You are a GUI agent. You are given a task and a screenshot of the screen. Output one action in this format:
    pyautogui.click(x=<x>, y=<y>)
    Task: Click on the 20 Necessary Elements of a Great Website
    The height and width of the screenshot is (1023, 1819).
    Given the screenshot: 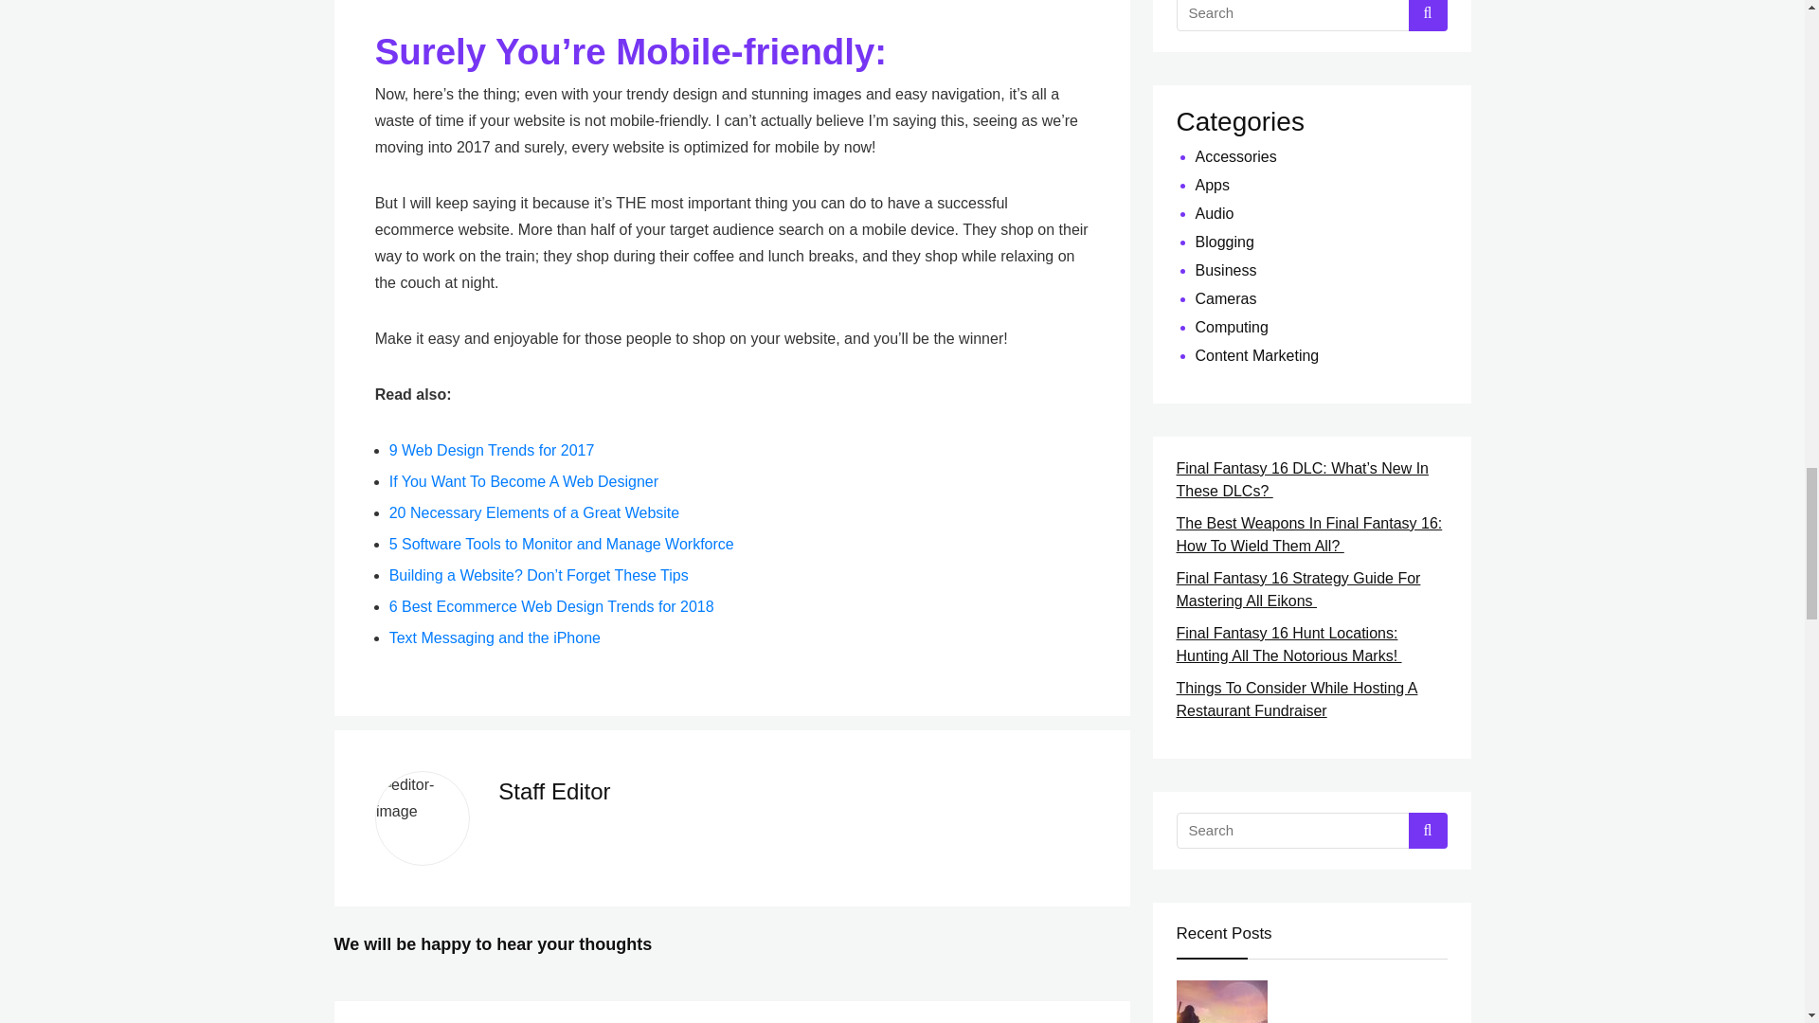 What is the action you would take?
    pyautogui.click(x=534, y=512)
    